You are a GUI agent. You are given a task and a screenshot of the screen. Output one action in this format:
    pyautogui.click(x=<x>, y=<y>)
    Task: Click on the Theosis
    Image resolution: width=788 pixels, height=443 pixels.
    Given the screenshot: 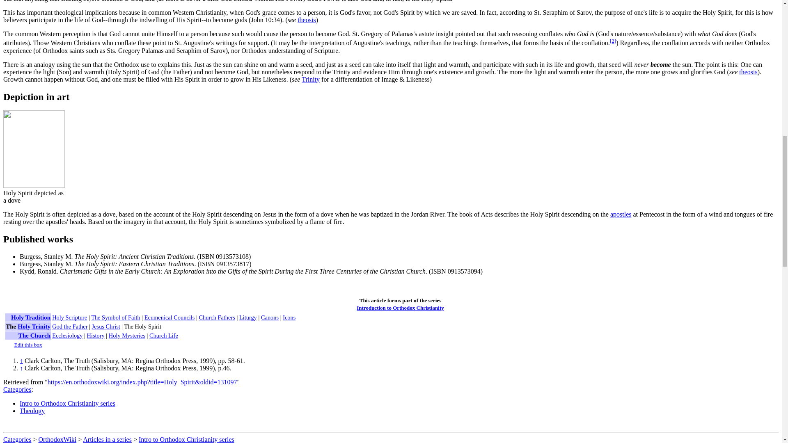 What is the action you would take?
    pyautogui.click(x=307, y=20)
    